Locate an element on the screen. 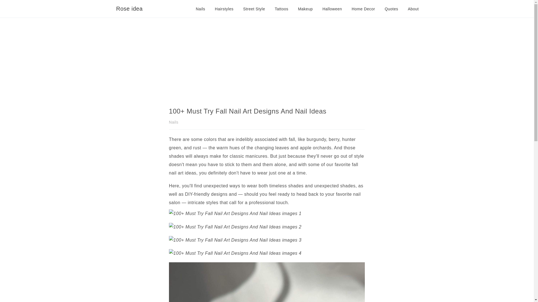 This screenshot has width=538, height=302. Hairstyles is located at coordinates (224, 9).